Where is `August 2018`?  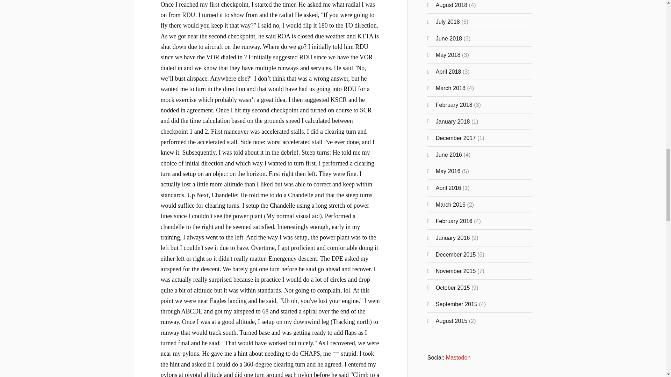
August 2018 is located at coordinates (452, 5).